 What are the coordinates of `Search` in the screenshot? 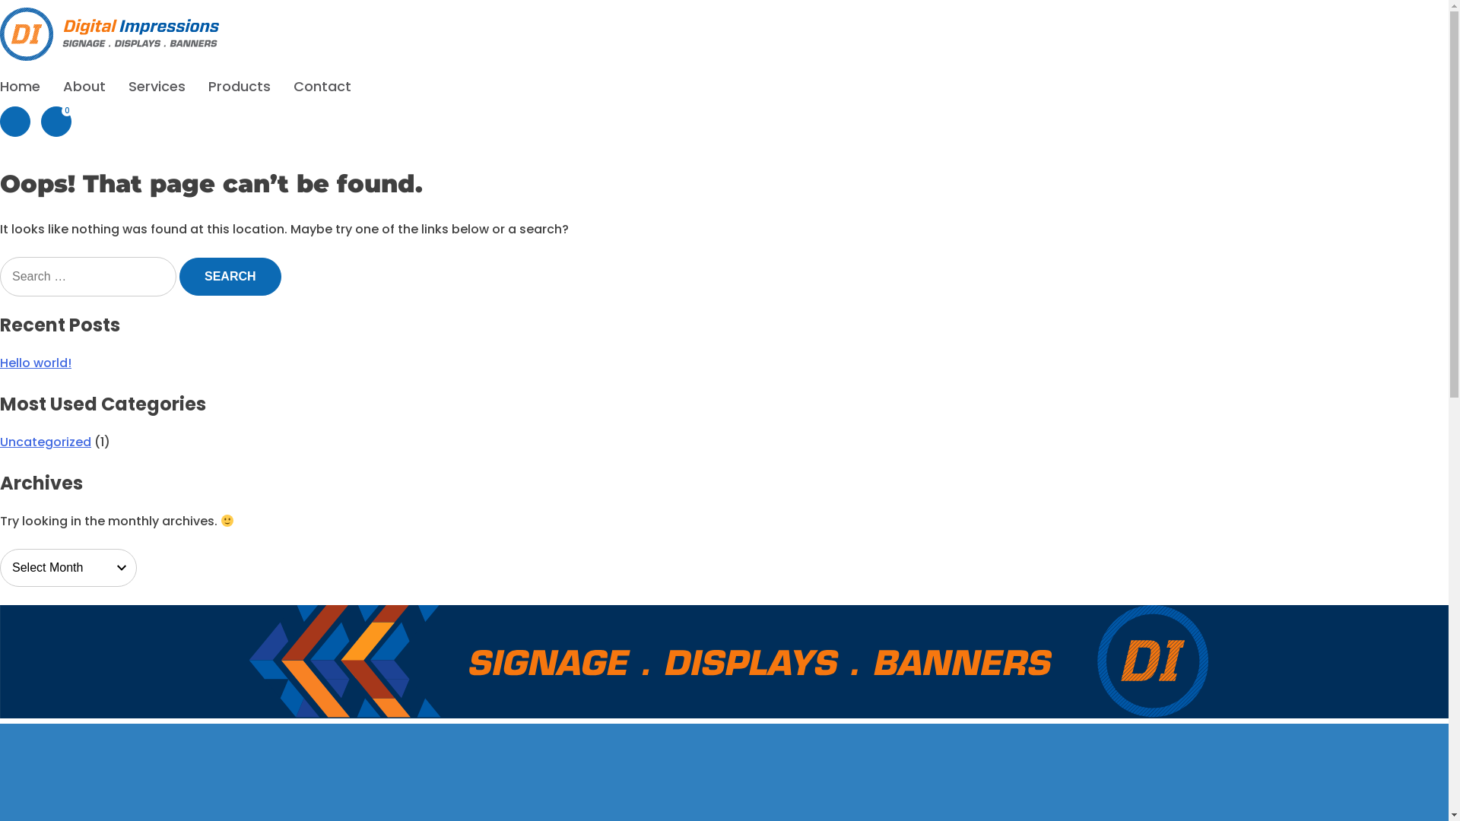 It's located at (230, 277).